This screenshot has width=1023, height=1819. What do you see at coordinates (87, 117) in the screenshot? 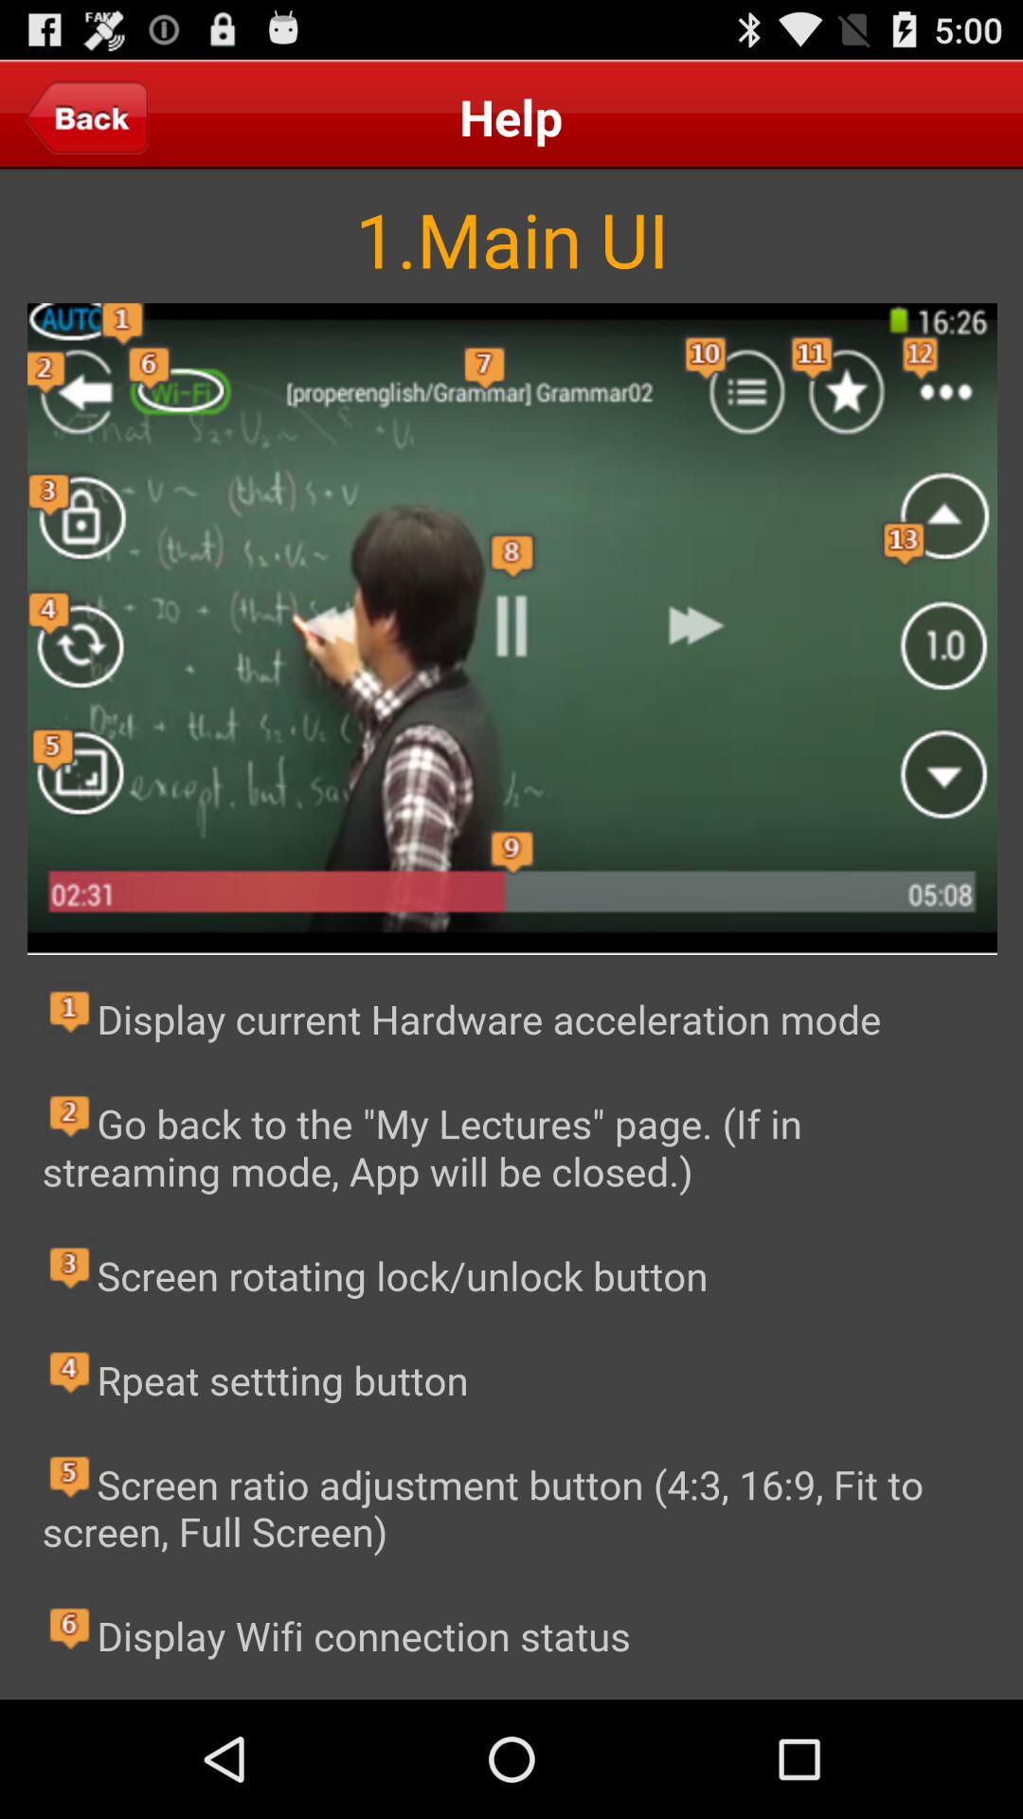
I see `go back` at bounding box center [87, 117].